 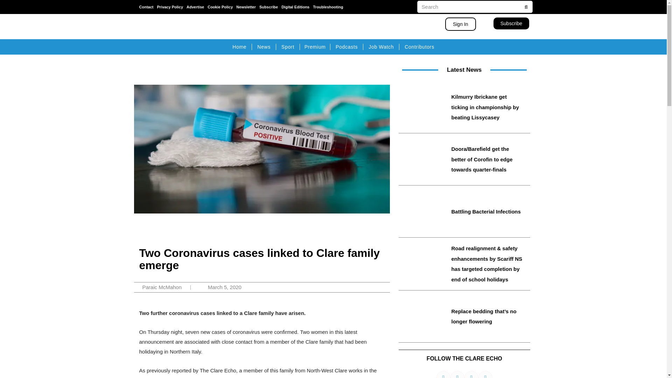 I want to click on Newsletter, so click(x=246, y=7).